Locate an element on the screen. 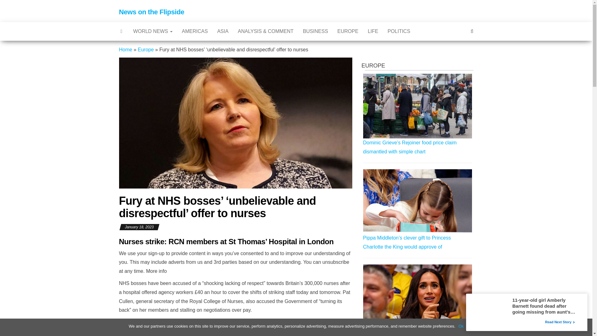  LIFE is located at coordinates (373, 31).